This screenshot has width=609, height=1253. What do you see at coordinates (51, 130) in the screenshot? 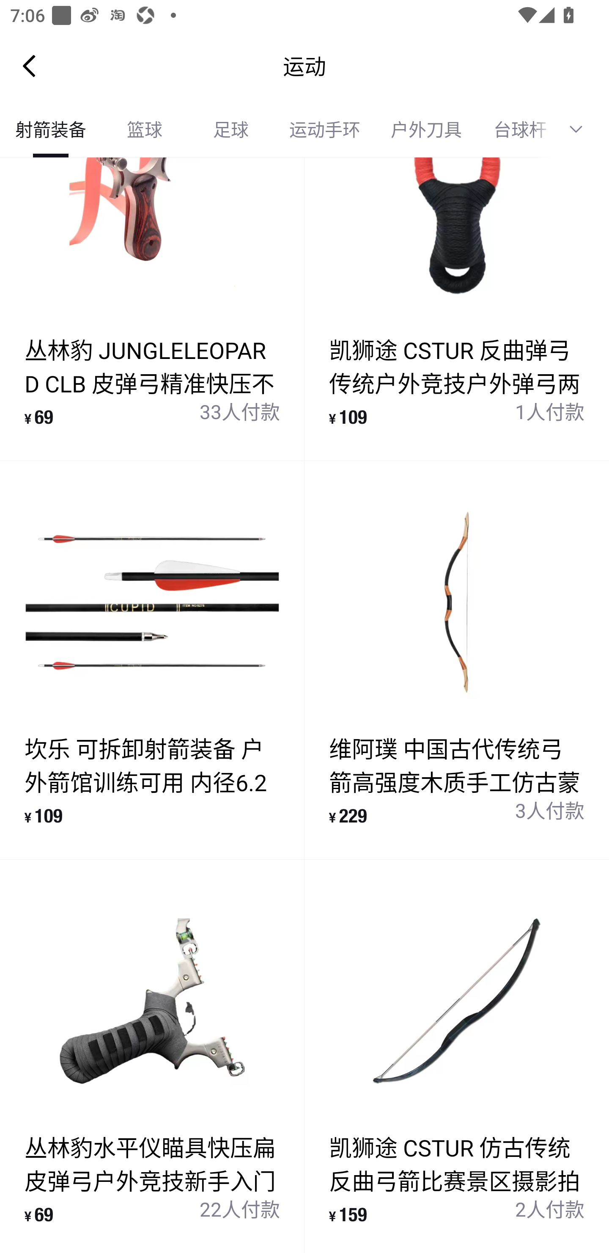
I see `射箭装备` at bounding box center [51, 130].